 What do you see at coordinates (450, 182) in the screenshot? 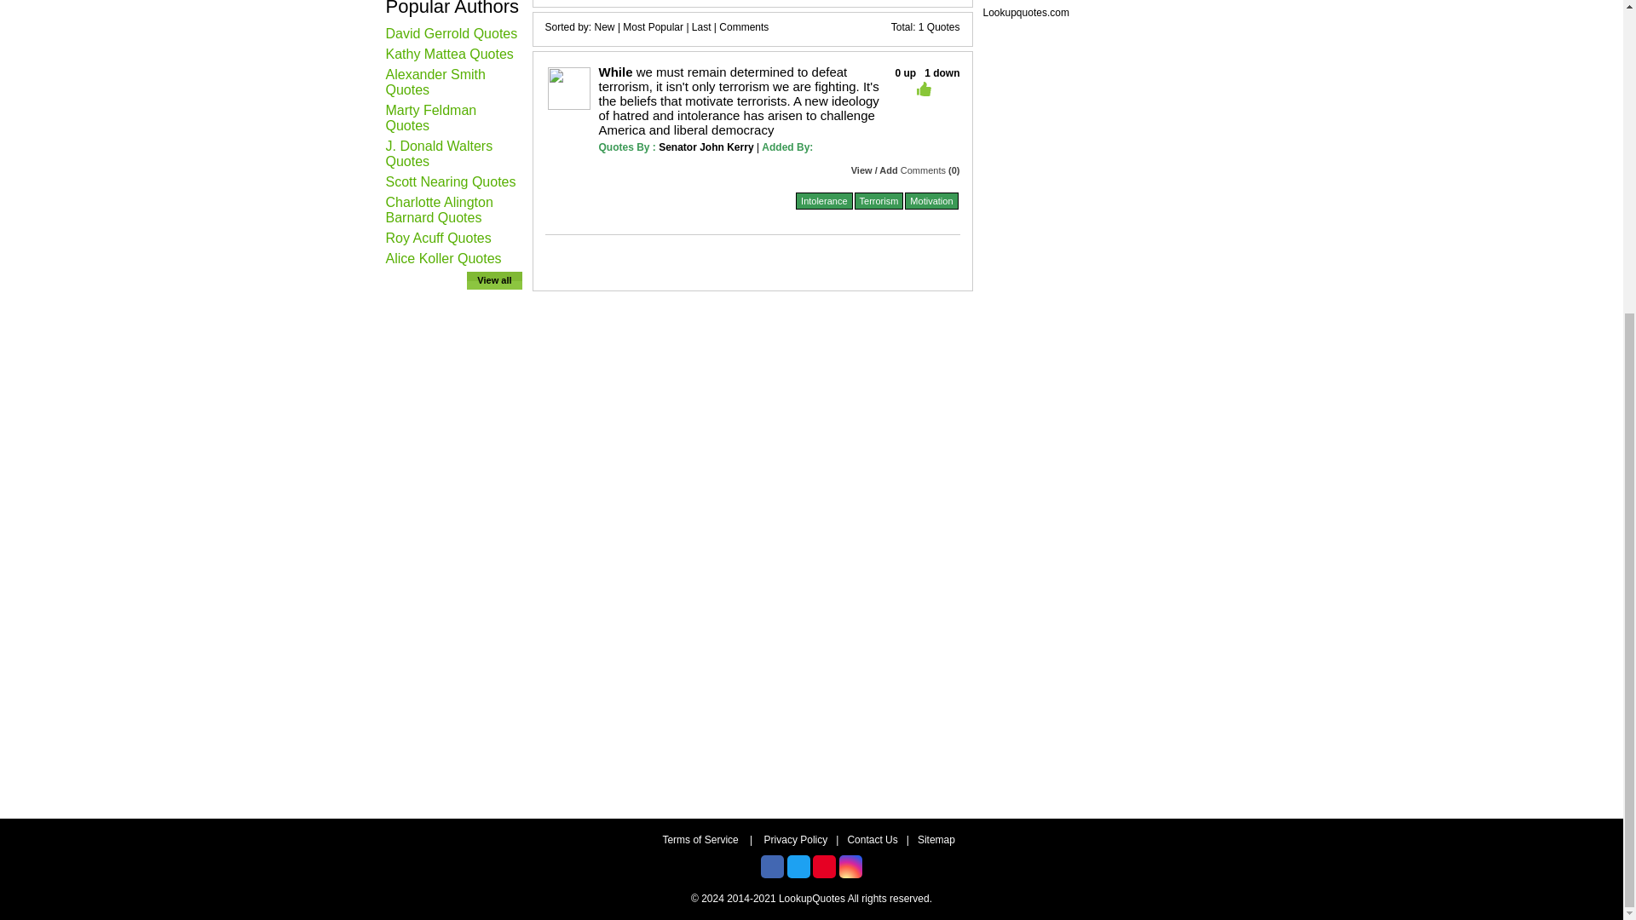
I see `Scott Nearing Quotes` at bounding box center [450, 182].